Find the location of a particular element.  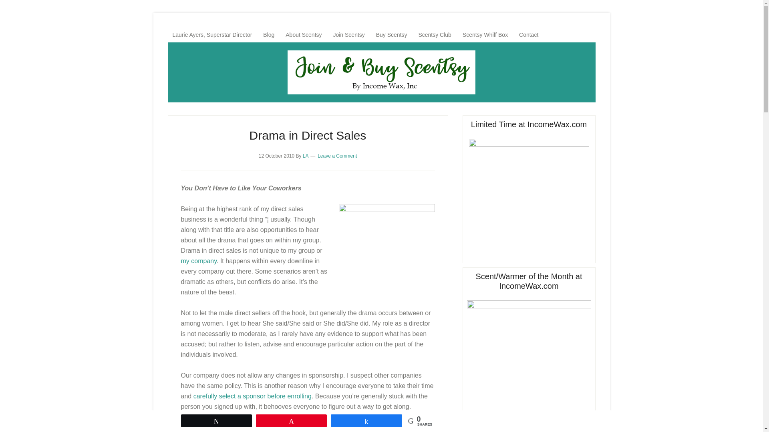

Buy Scentsy is located at coordinates (392, 34).